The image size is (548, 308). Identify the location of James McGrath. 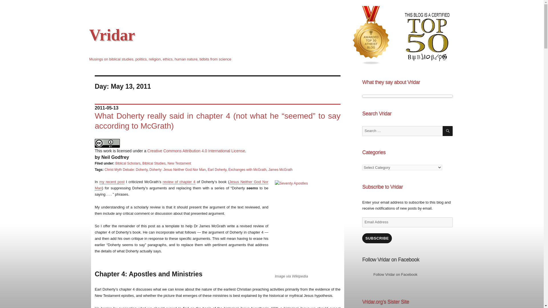
(280, 169).